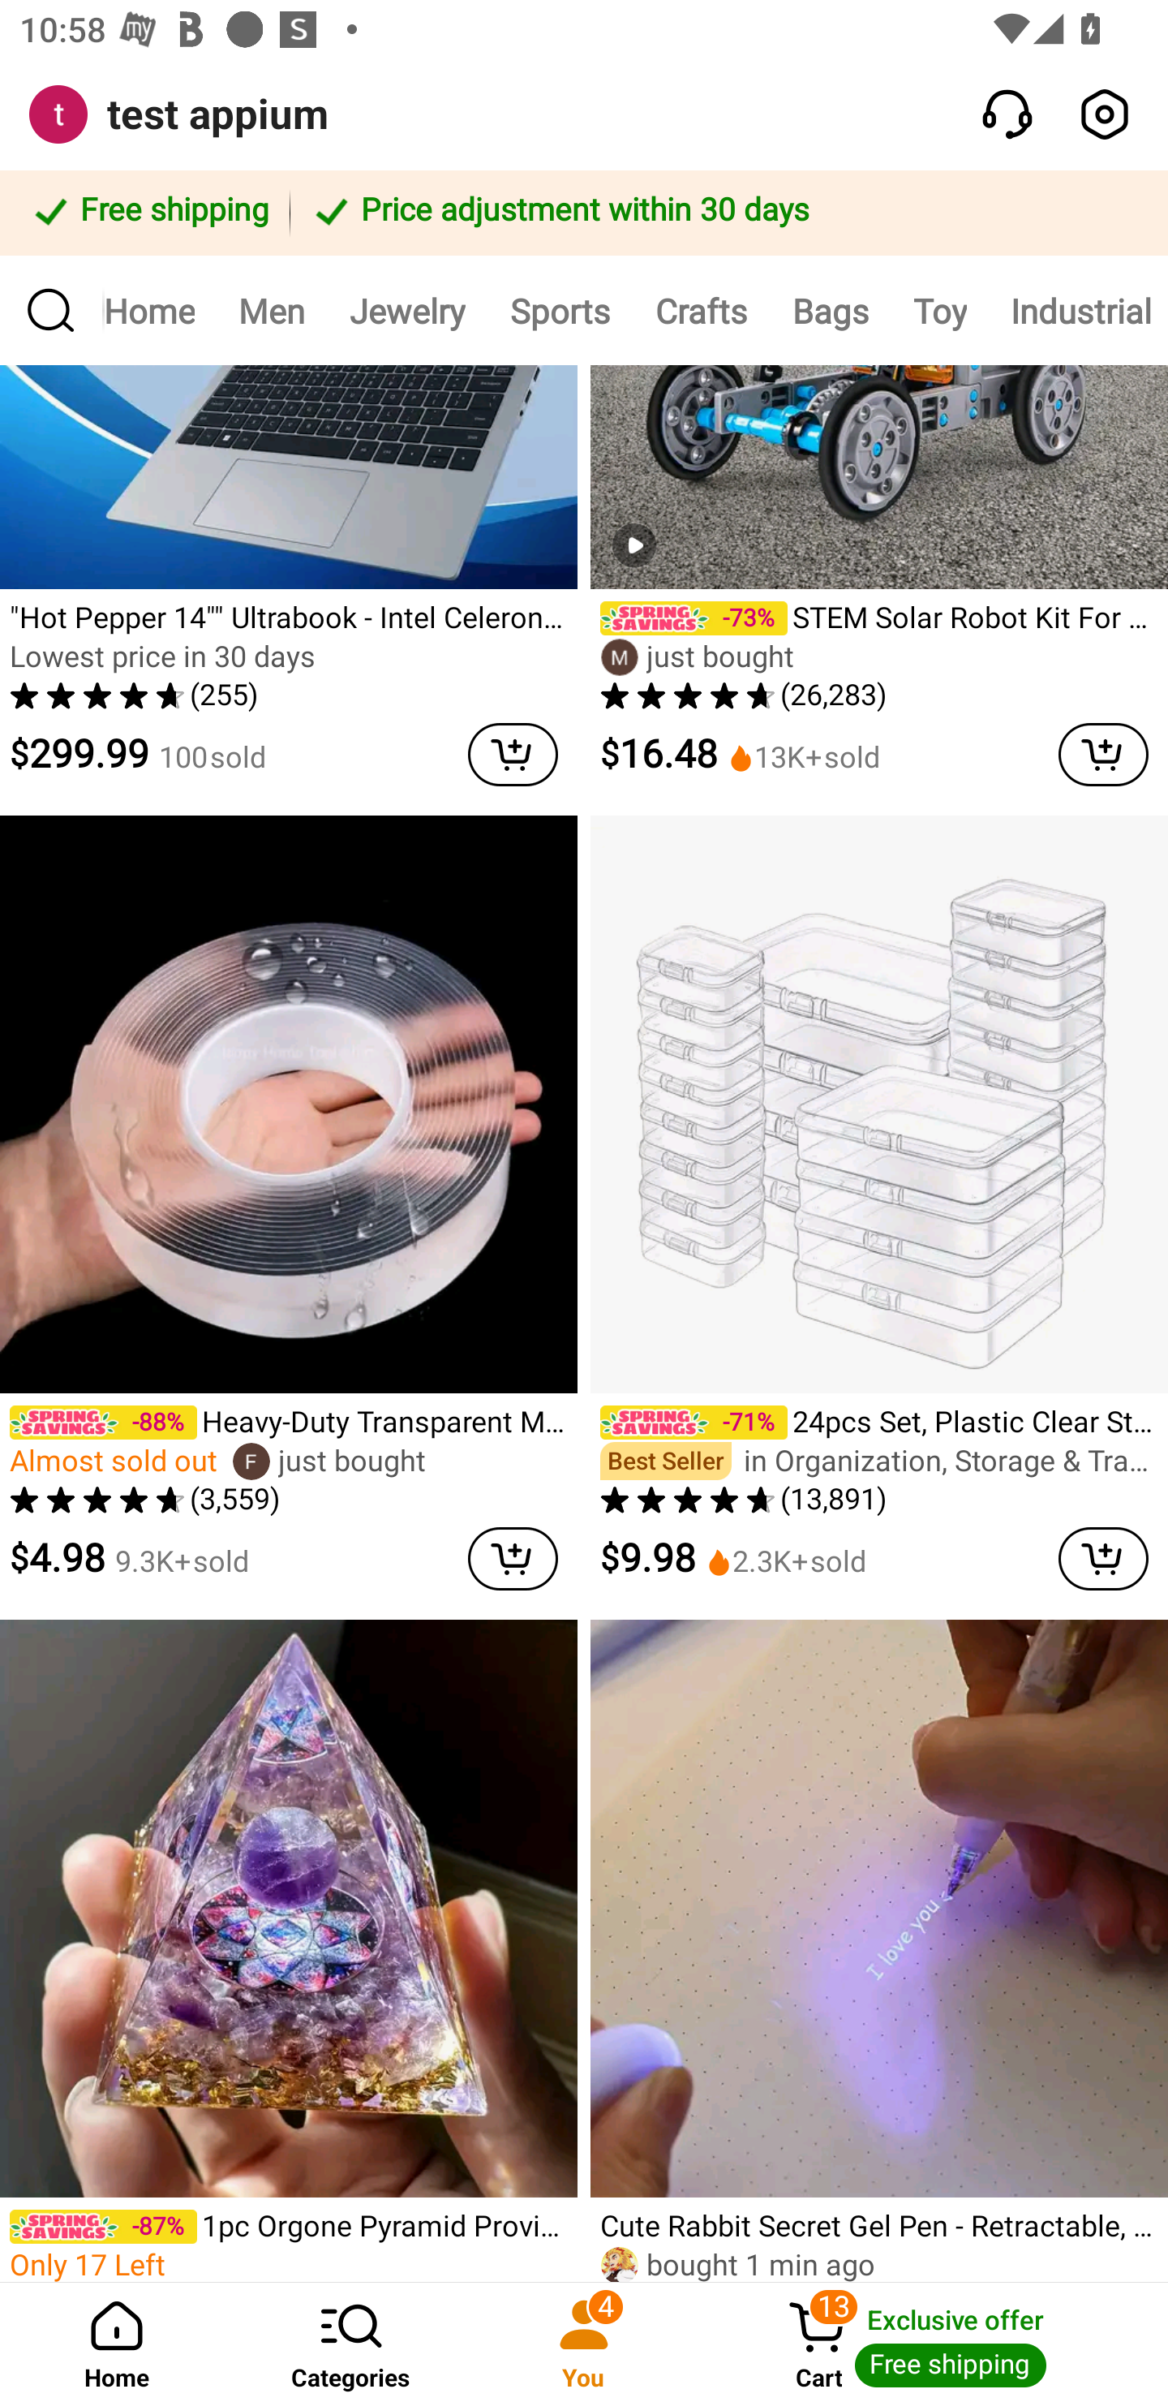  Describe the element at coordinates (701, 309) in the screenshot. I see `Crafts` at that location.